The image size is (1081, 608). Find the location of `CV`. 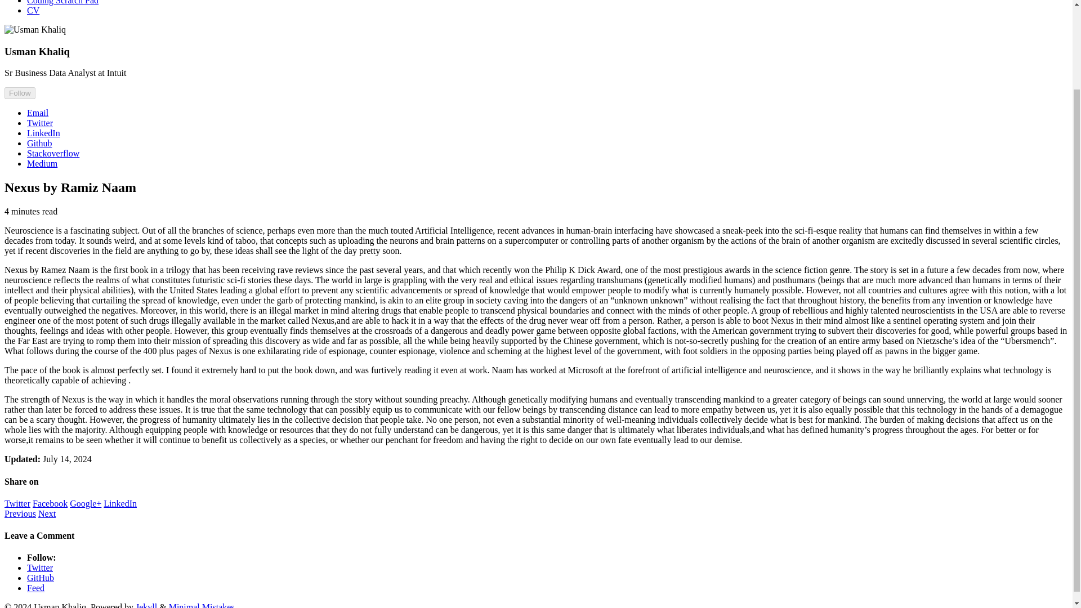

CV is located at coordinates (33, 10).